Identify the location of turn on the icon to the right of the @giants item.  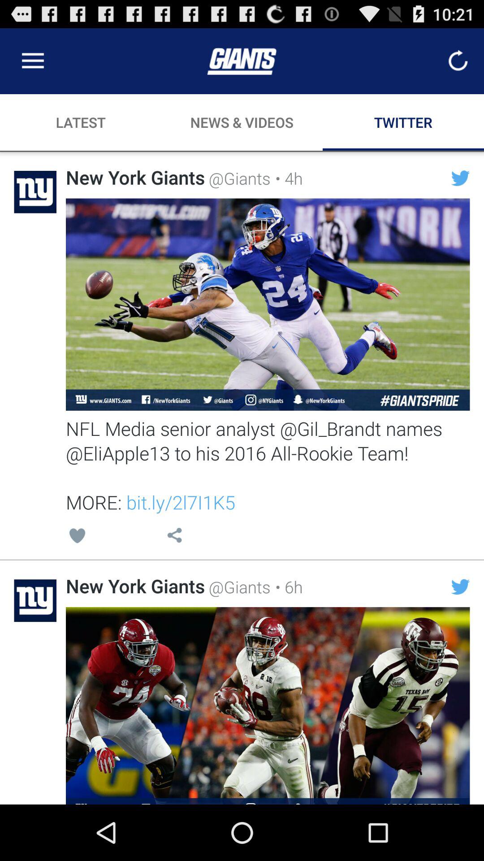
(286, 178).